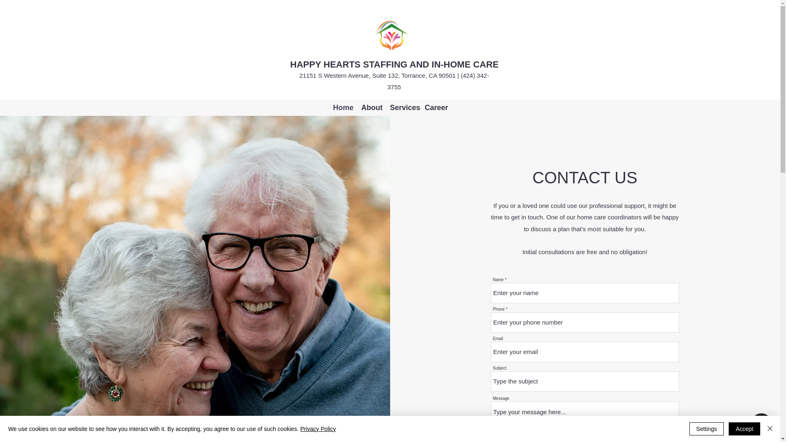 This screenshot has width=786, height=442. I want to click on Accept, so click(744, 429).